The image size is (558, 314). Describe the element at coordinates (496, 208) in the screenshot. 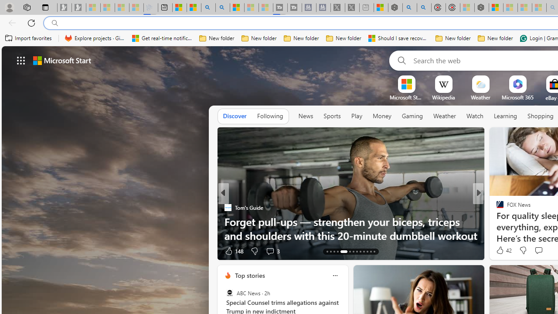

I see `BRAINY DOSE` at that location.